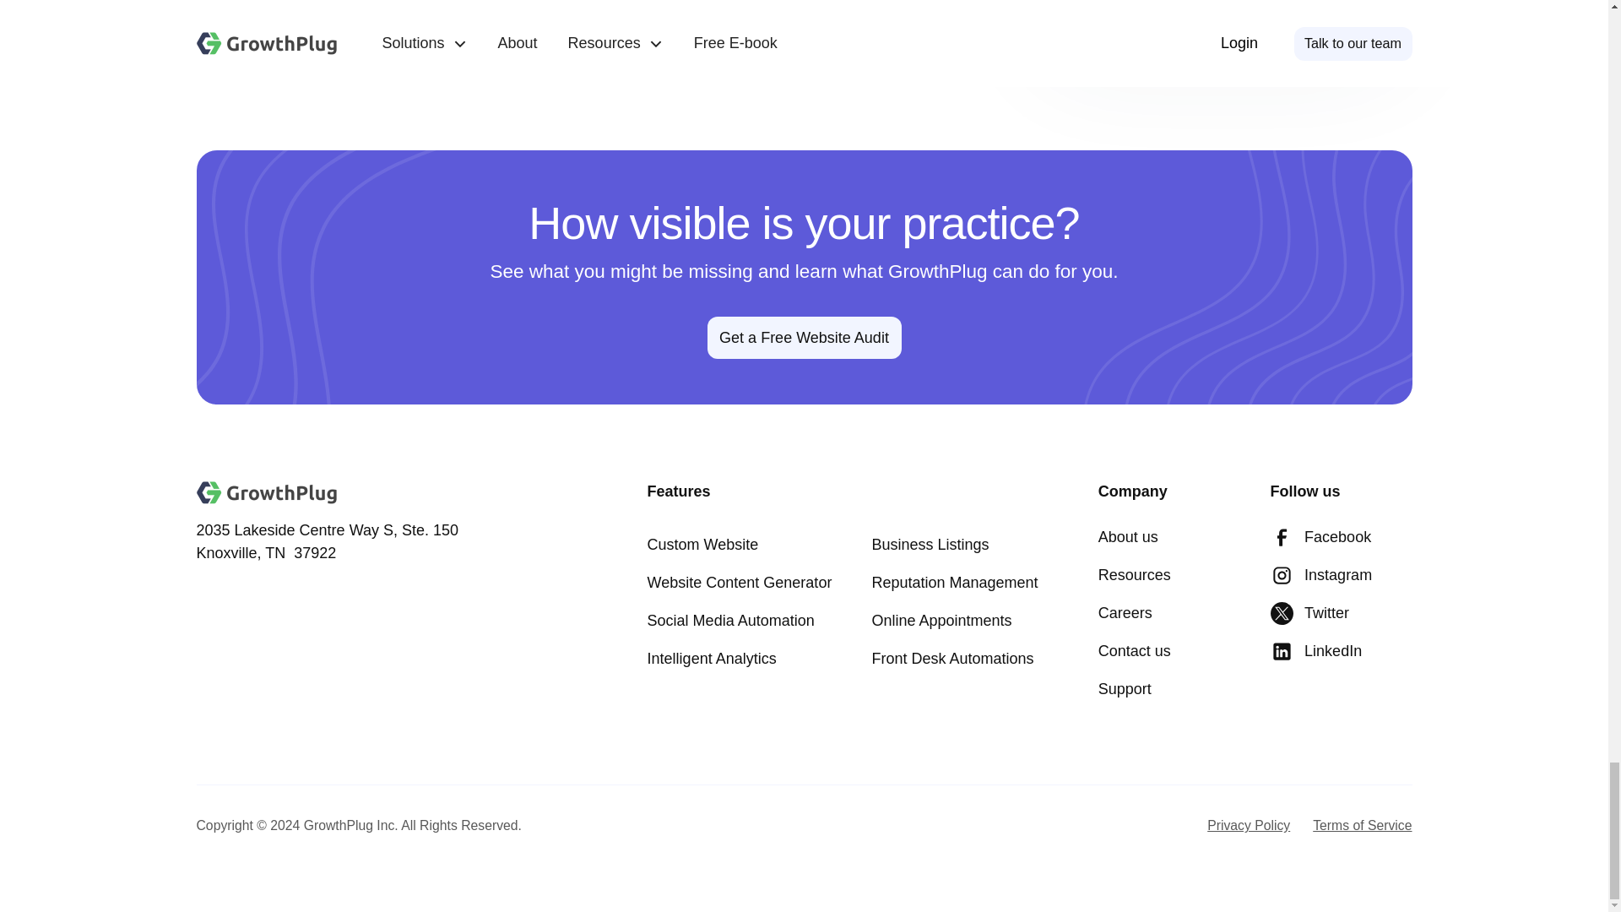 The image size is (1621, 912). What do you see at coordinates (702, 546) in the screenshot?
I see `Custom Website` at bounding box center [702, 546].